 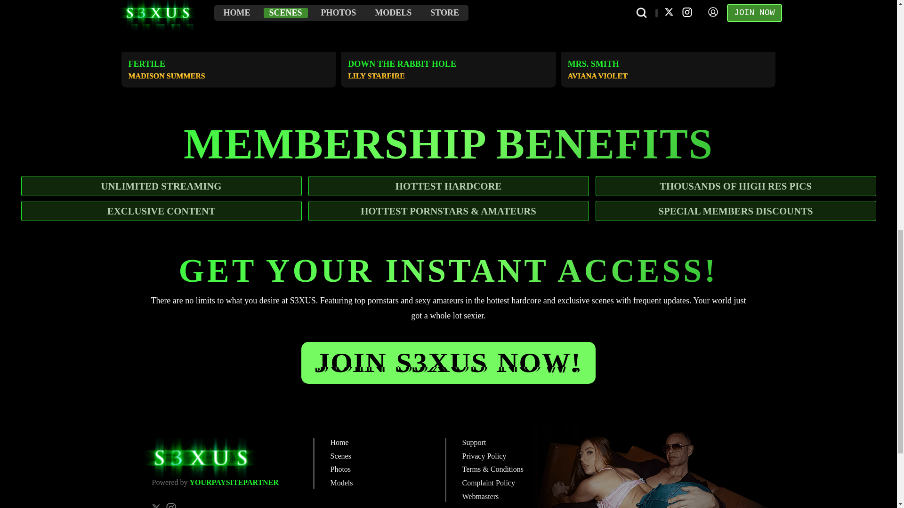 I want to click on DOWN THE RABBIT HOLE, so click(x=402, y=64).